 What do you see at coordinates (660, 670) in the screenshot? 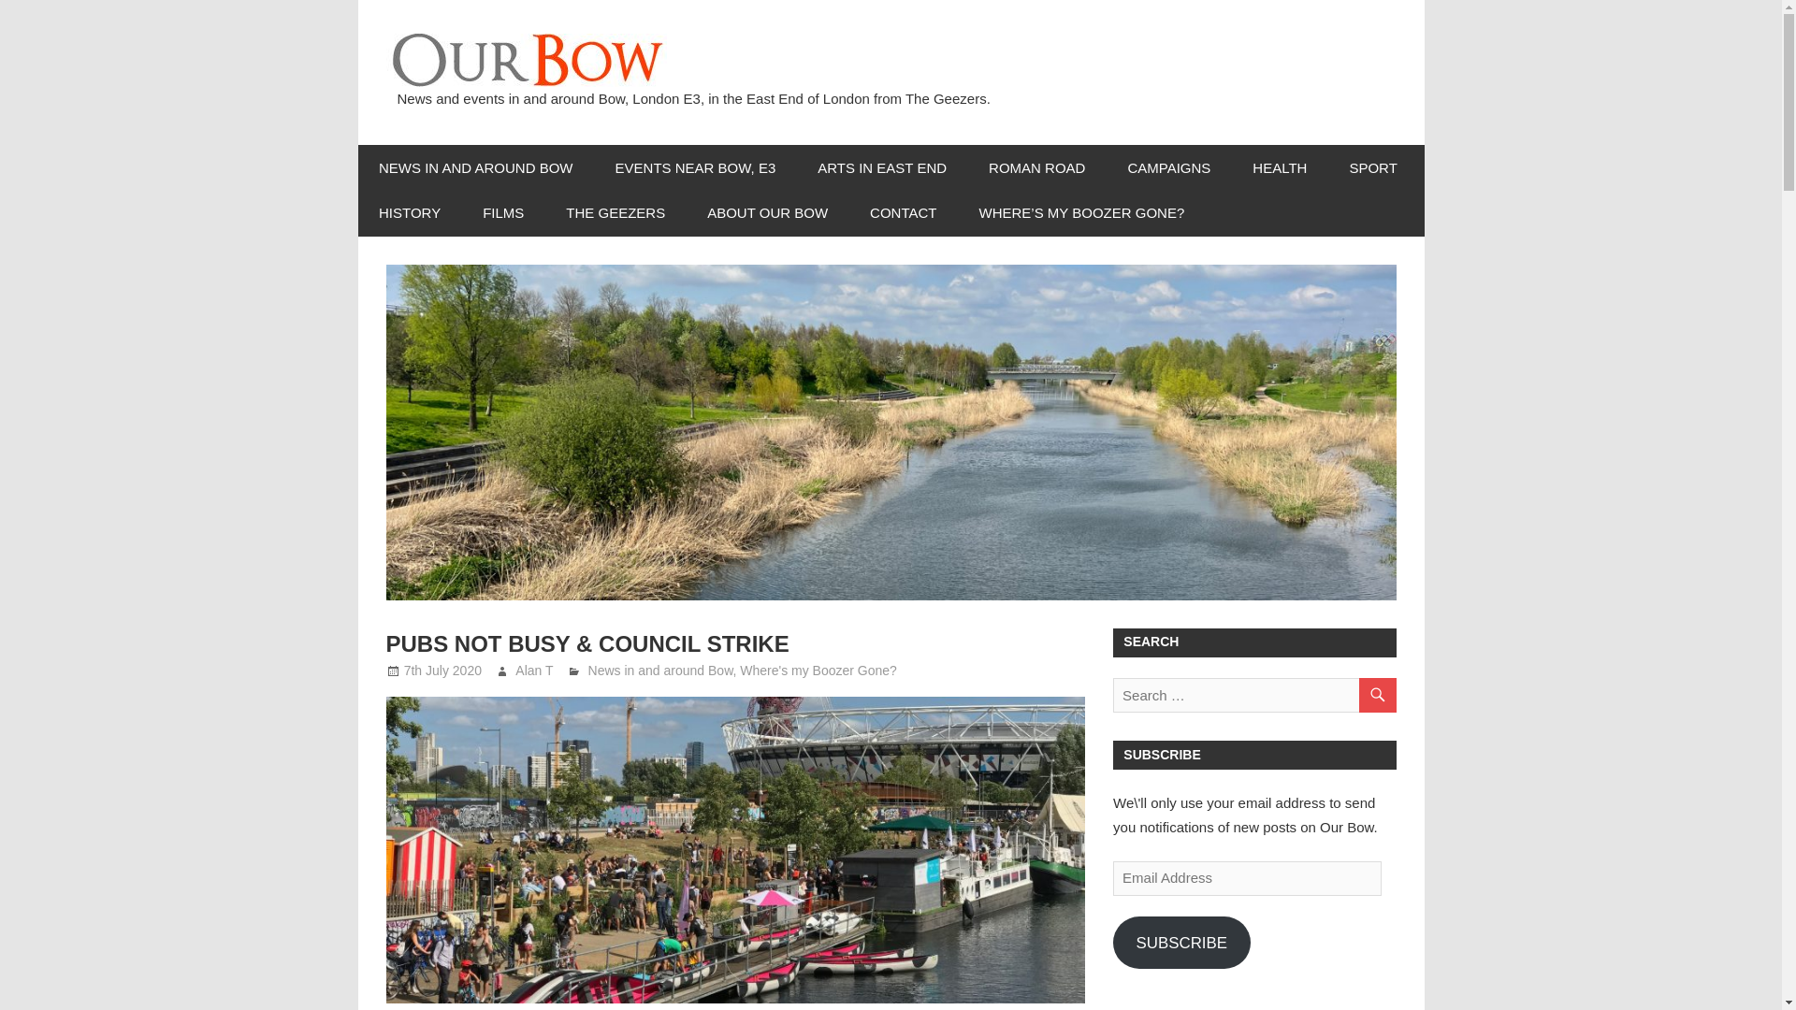
I see `News in and around Bow` at bounding box center [660, 670].